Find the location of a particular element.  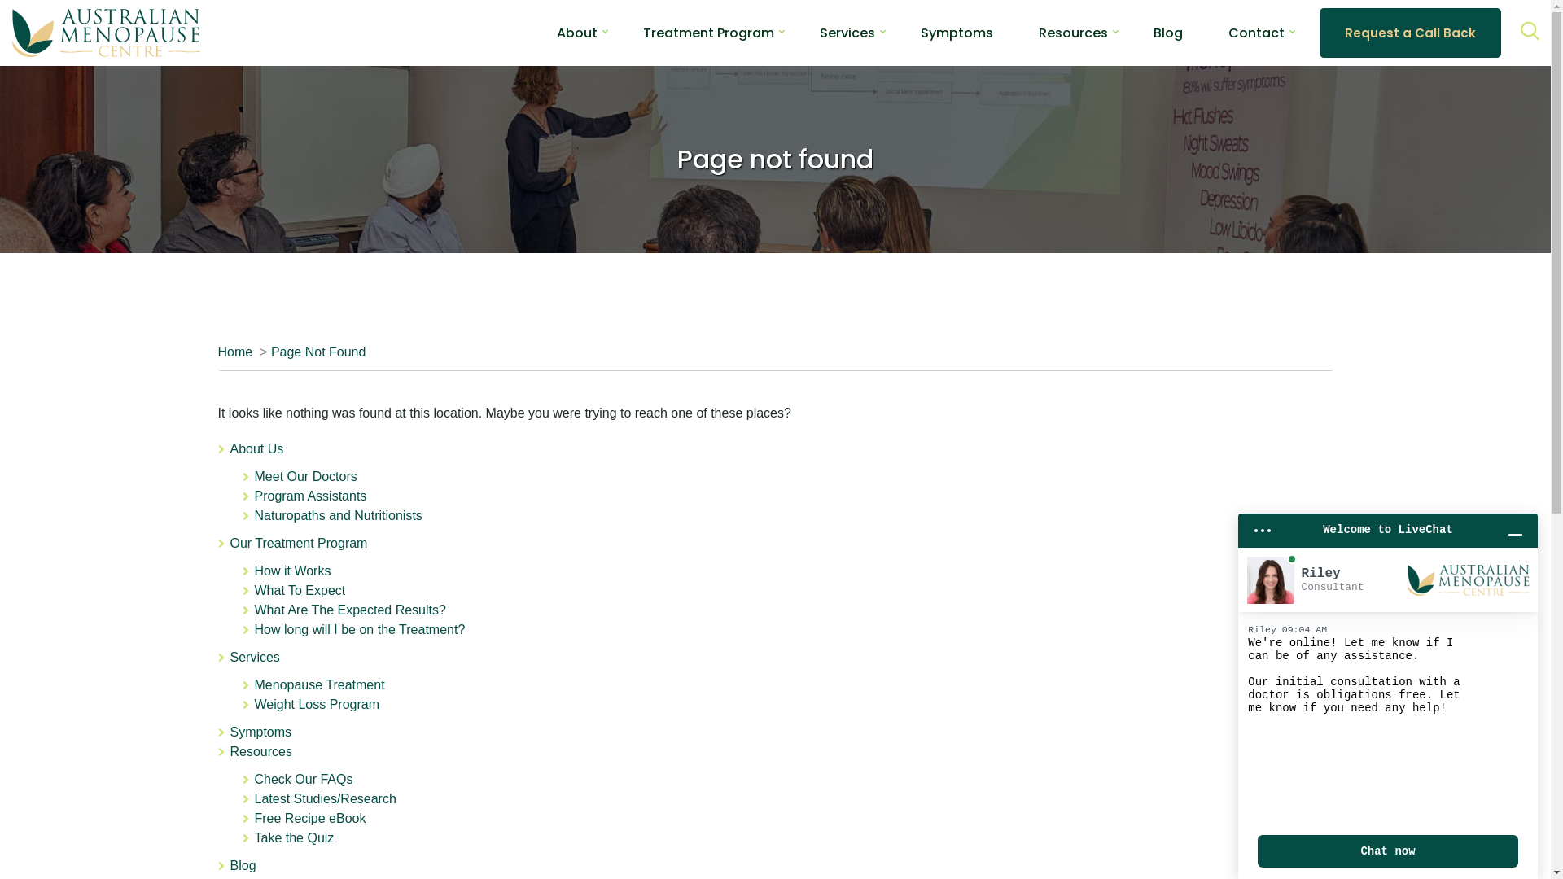

About is located at coordinates (577, 33).